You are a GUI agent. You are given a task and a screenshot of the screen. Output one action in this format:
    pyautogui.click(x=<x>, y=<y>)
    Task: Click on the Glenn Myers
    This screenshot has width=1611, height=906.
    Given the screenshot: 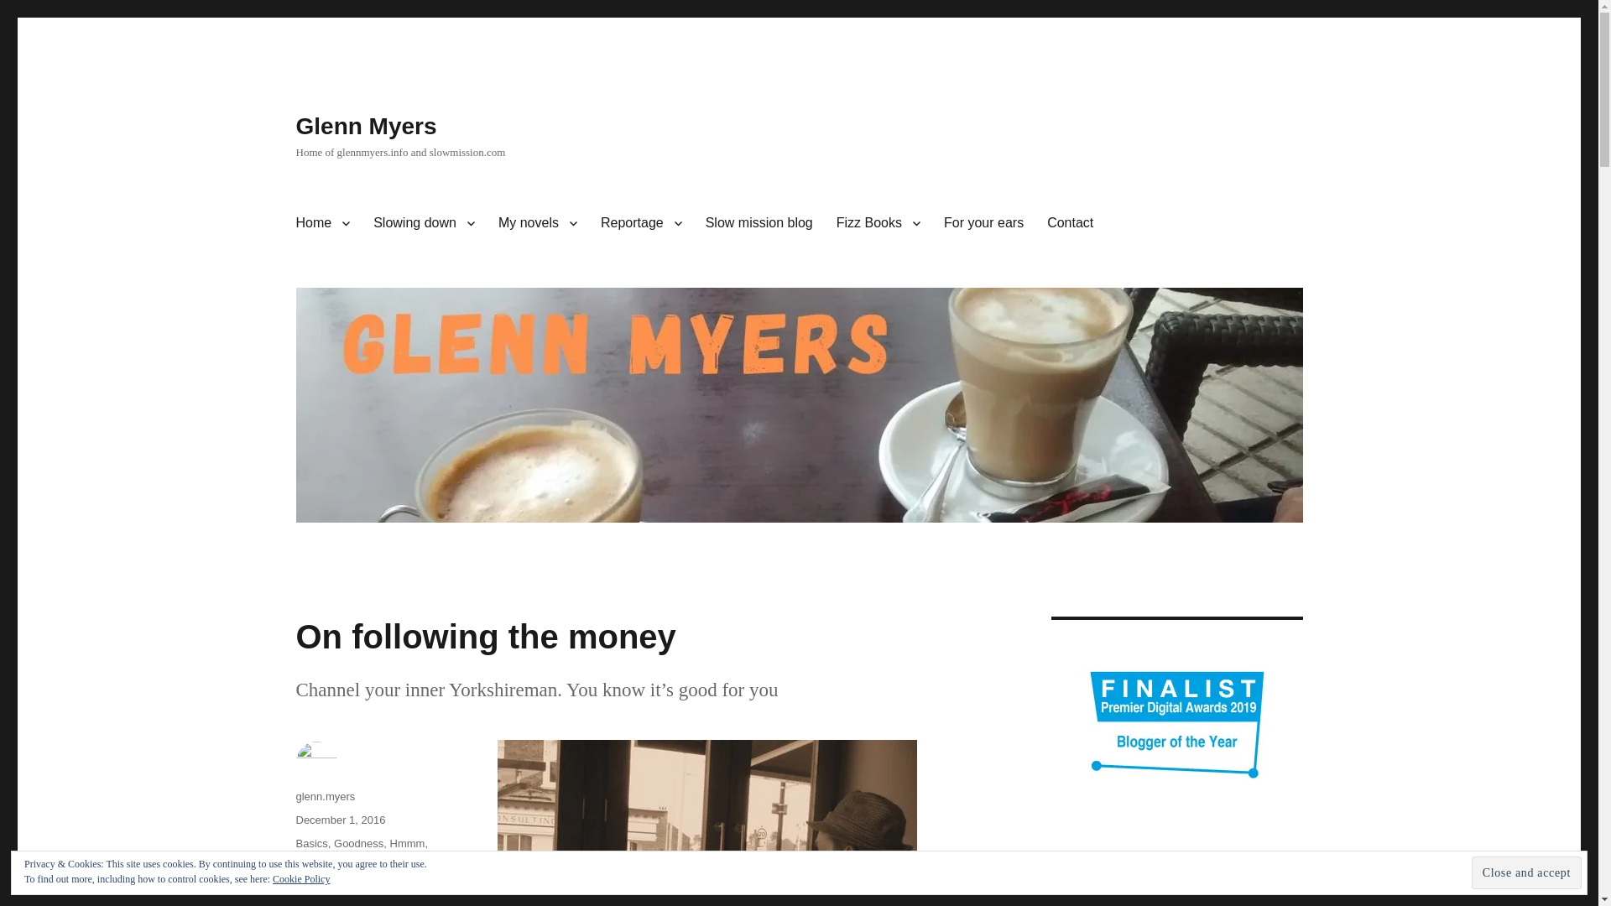 What is the action you would take?
    pyautogui.click(x=366, y=126)
    